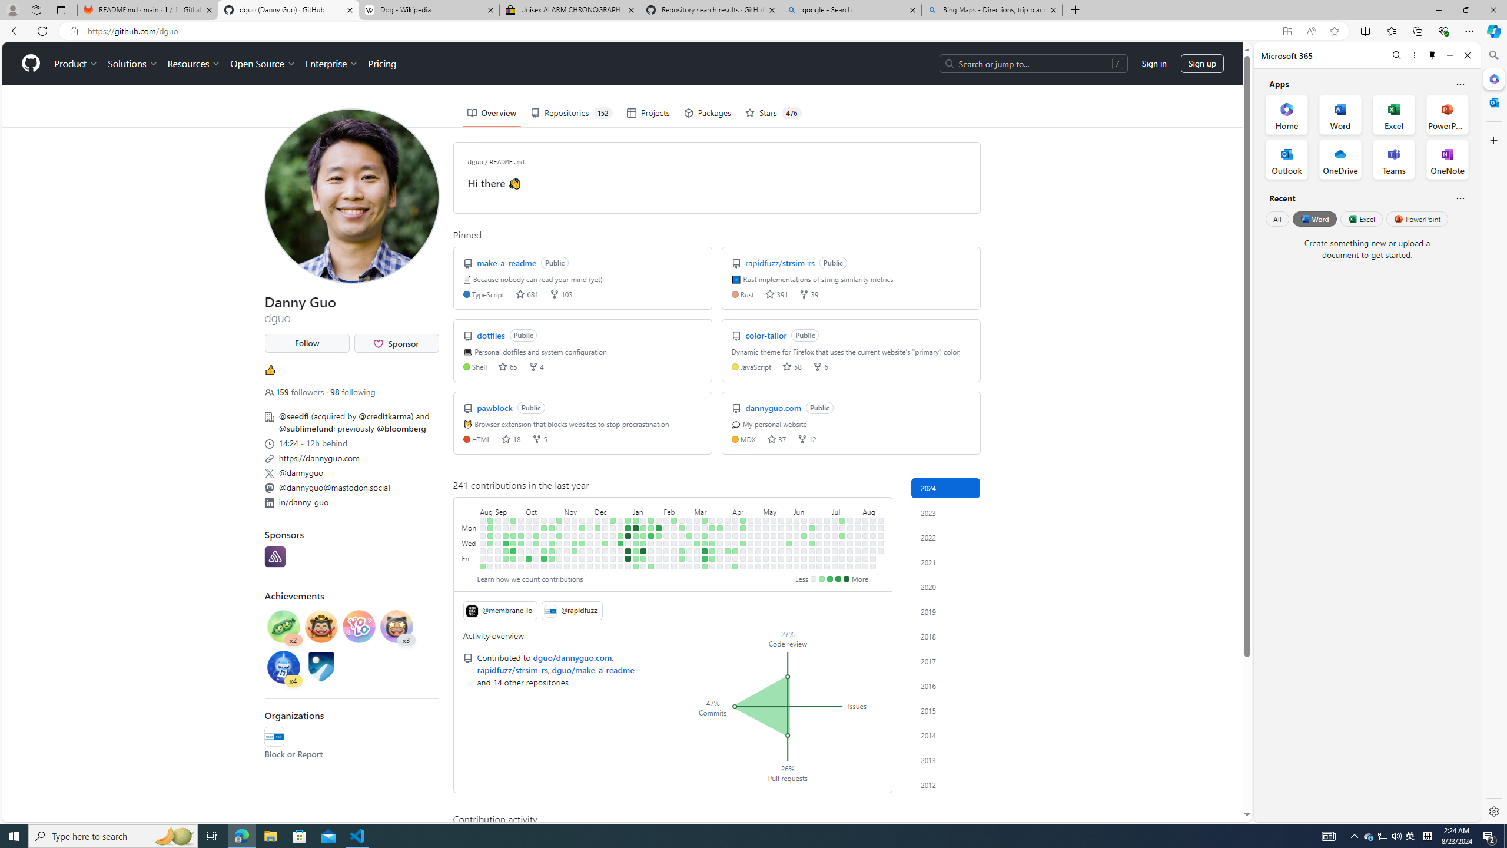 The image size is (1507, 848). I want to click on No contributions on November 3rd., so click(559, 558).